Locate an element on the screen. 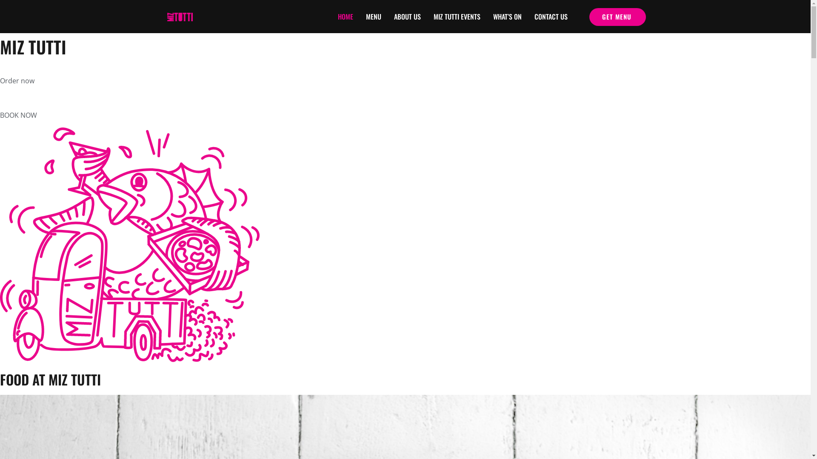 The height and width of the screenshot is (459, 817). MENU is located at coordinates (374, 17).